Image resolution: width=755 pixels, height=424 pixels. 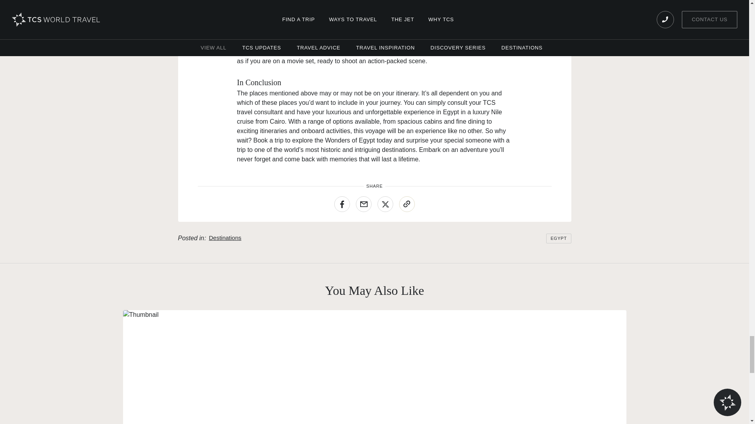 What do you see at coordinates (363, 204) in the screenshot?
I see `Share by Email` at bounding box center [363, 204].